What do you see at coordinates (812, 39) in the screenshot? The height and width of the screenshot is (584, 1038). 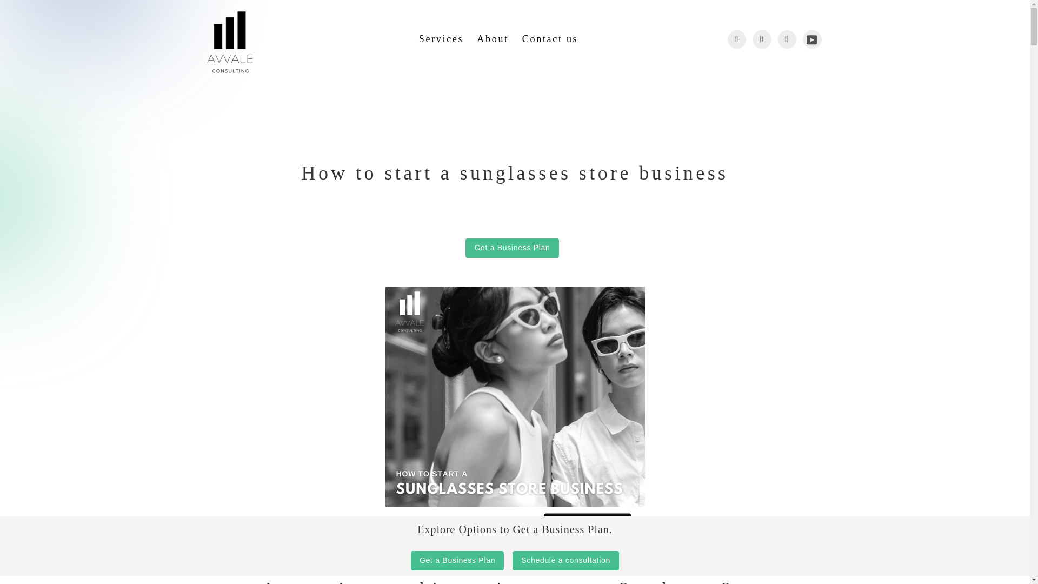 I see `AVVALE on YouTube` at bounding box center [812, 39].